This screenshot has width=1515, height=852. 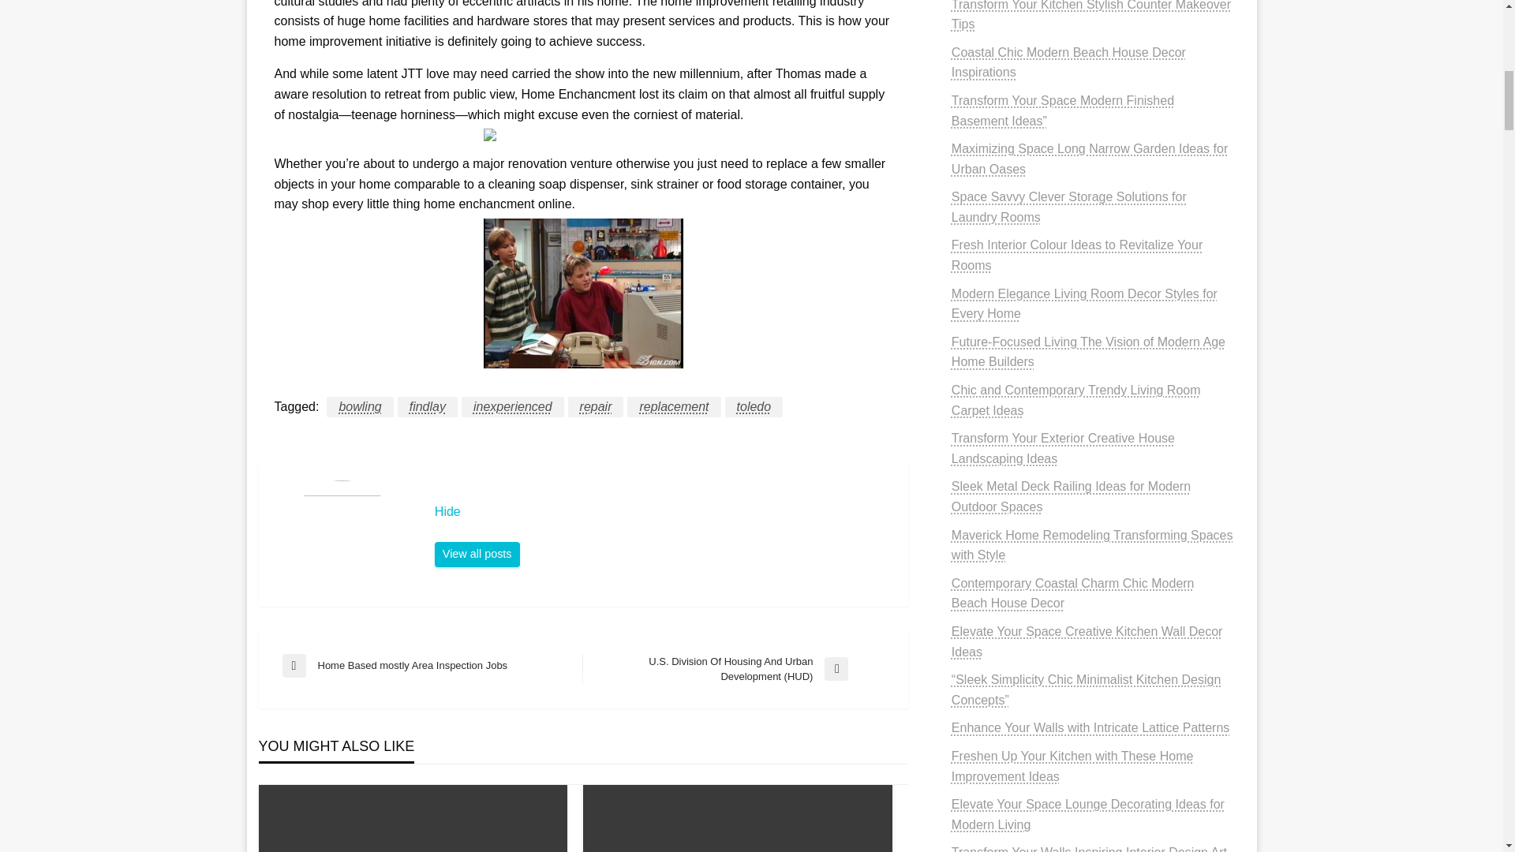 What do you see at coordinates (477, 554) in the screenshot?
I see `Hide` at bounding box center [477, 554].